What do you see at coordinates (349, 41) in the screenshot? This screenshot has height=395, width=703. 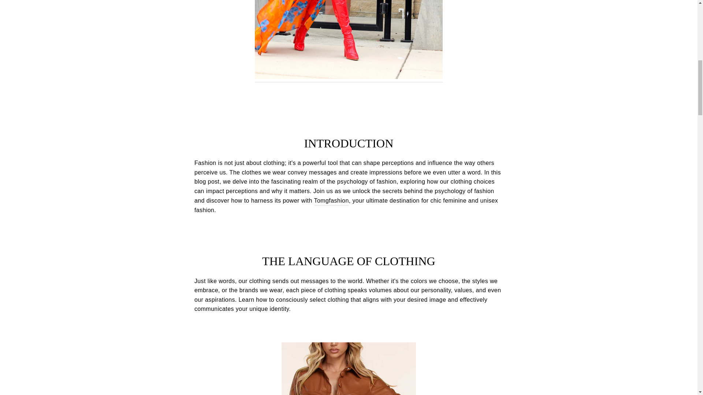 I see `KNITTED FRINGE KIMONO PONCHO ` at bounding box center [349, 41].